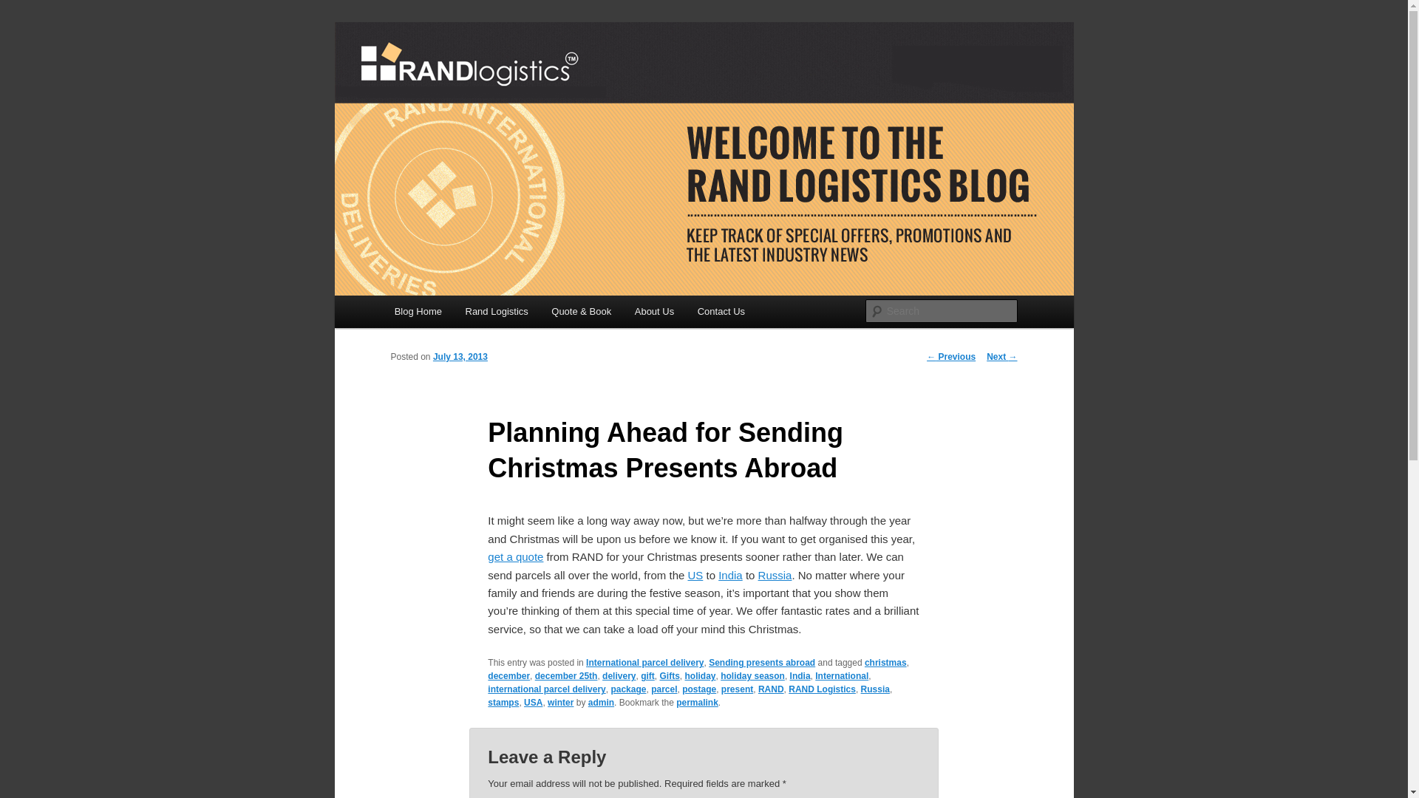 The width and height of the screenshot is (1419, 798). I want to click on International, so click(841, 676).